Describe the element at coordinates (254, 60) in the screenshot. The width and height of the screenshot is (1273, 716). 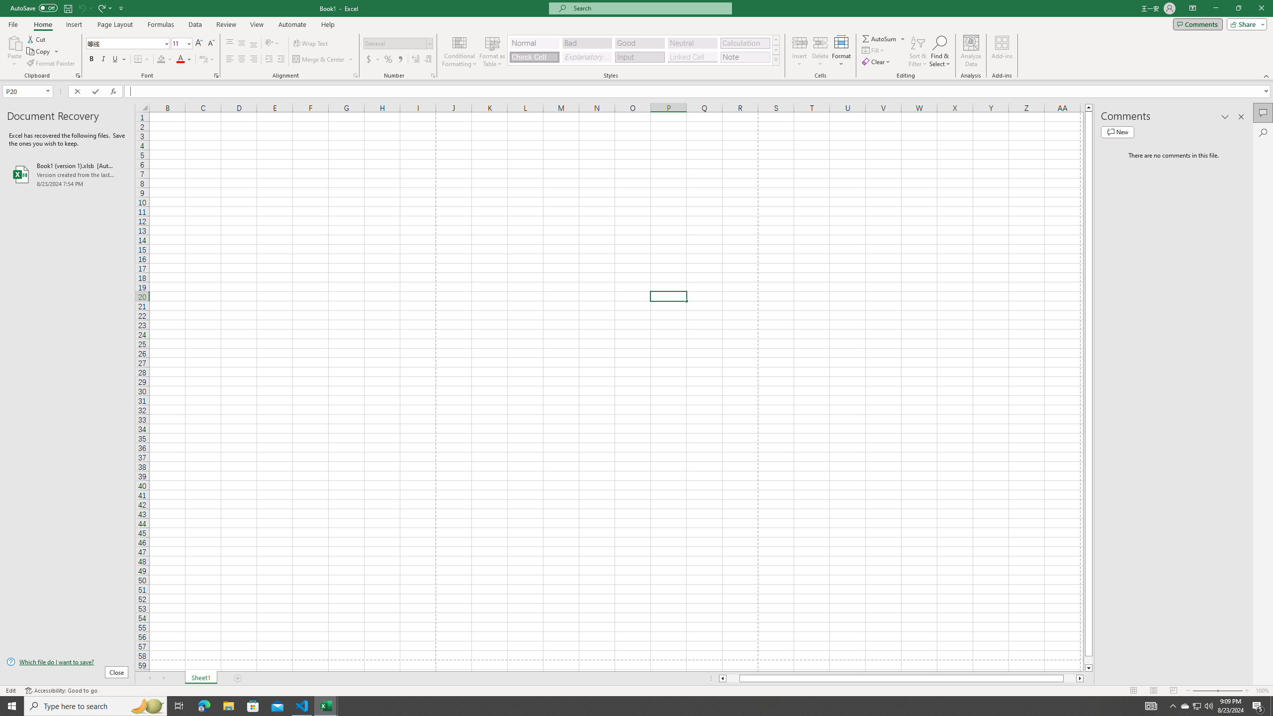
I see `Align Right` at that location.